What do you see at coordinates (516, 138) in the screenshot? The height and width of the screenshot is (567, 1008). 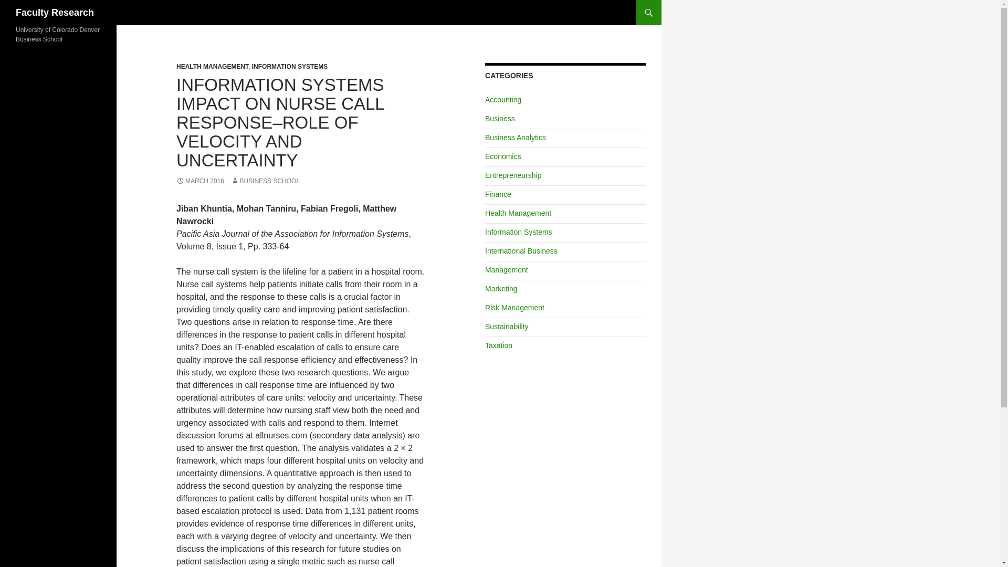 I see `Business Analytics` at bounding box center [516, 138].